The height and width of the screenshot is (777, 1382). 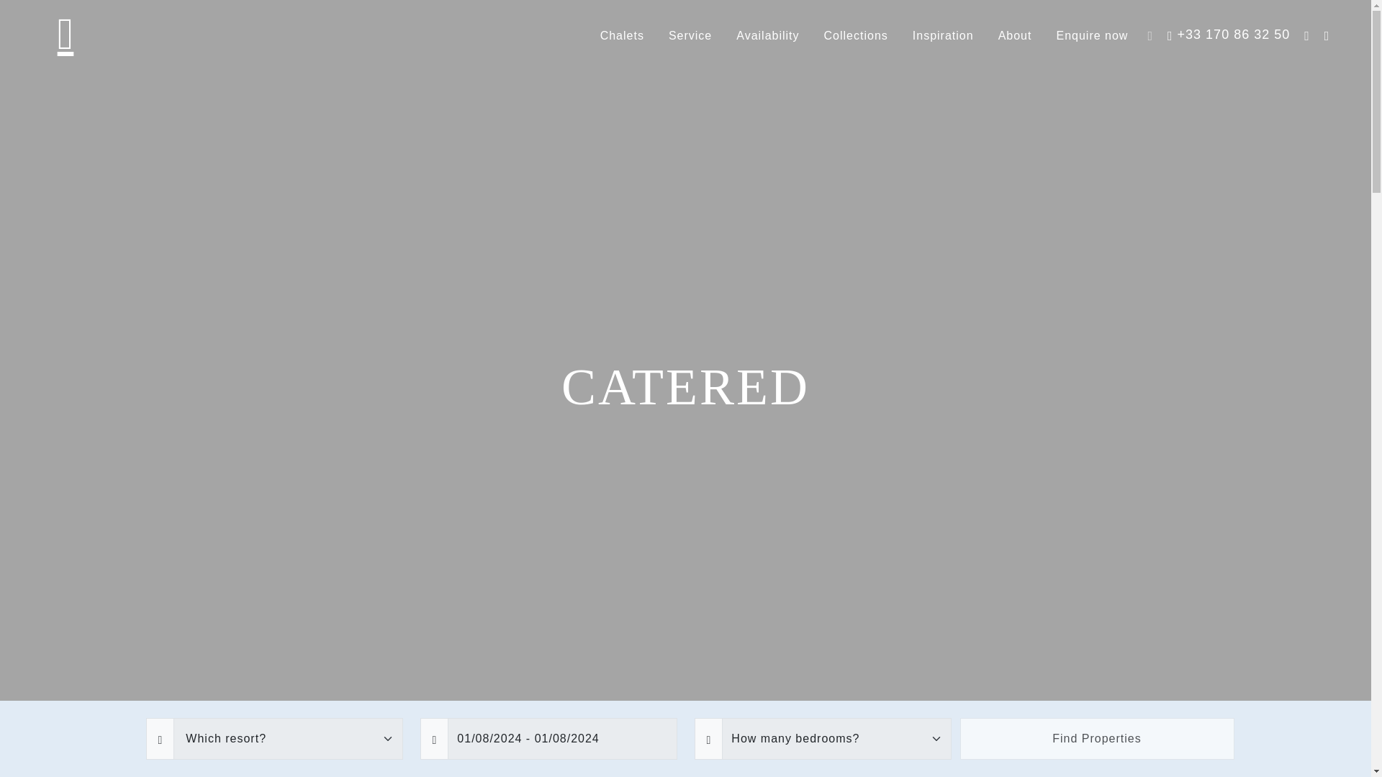 What do you see at coordinates (1097, 738) in the screenshot?
I see `Find Properties` at bounding box center [1097, 738].